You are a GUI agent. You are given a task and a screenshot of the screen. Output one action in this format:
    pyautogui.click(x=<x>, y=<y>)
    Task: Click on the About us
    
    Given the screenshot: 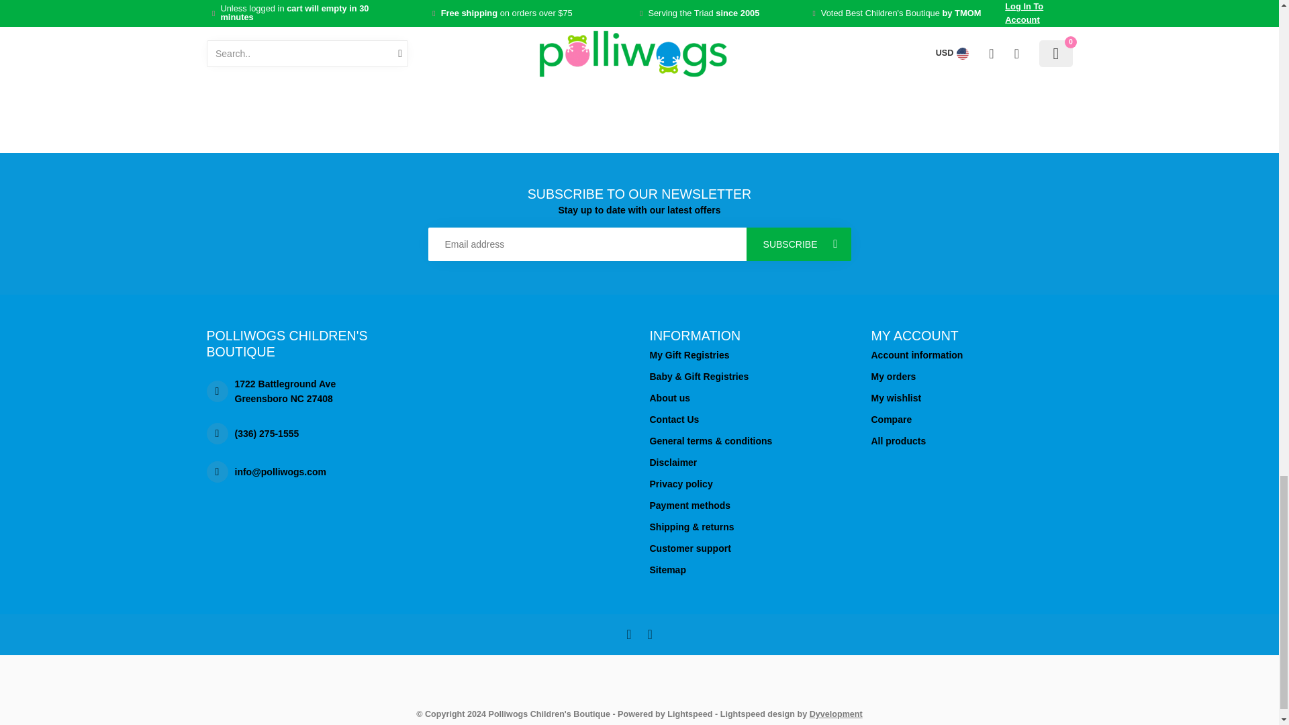 What is the action you would take?
    pyautogui.click(x=750, y=397)
    